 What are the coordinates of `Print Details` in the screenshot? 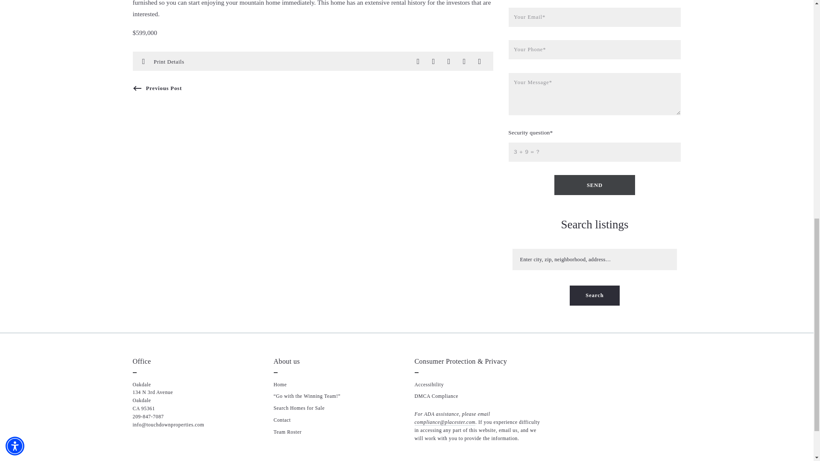 It's located at (169, 61).